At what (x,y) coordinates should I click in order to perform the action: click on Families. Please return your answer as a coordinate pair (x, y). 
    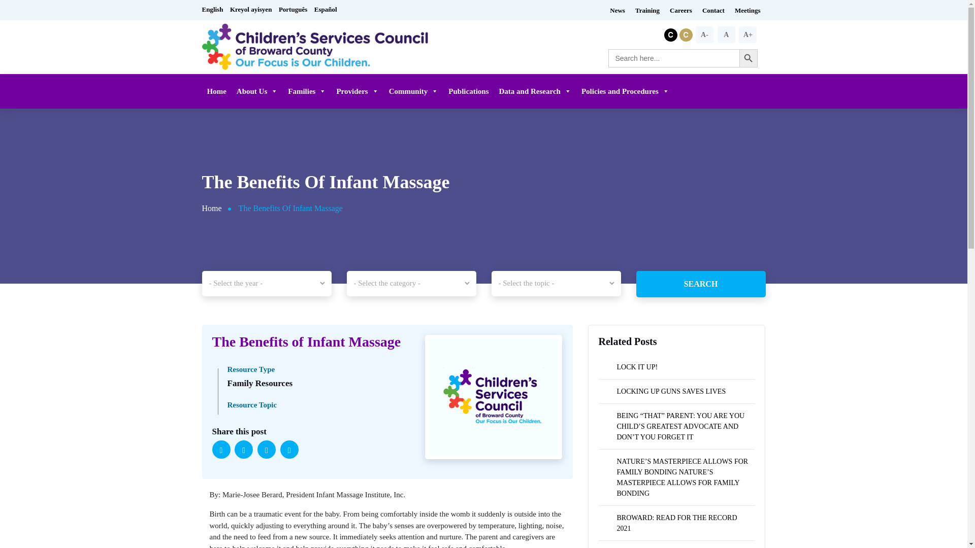
    Looking at the image, I should click on (307, 91).